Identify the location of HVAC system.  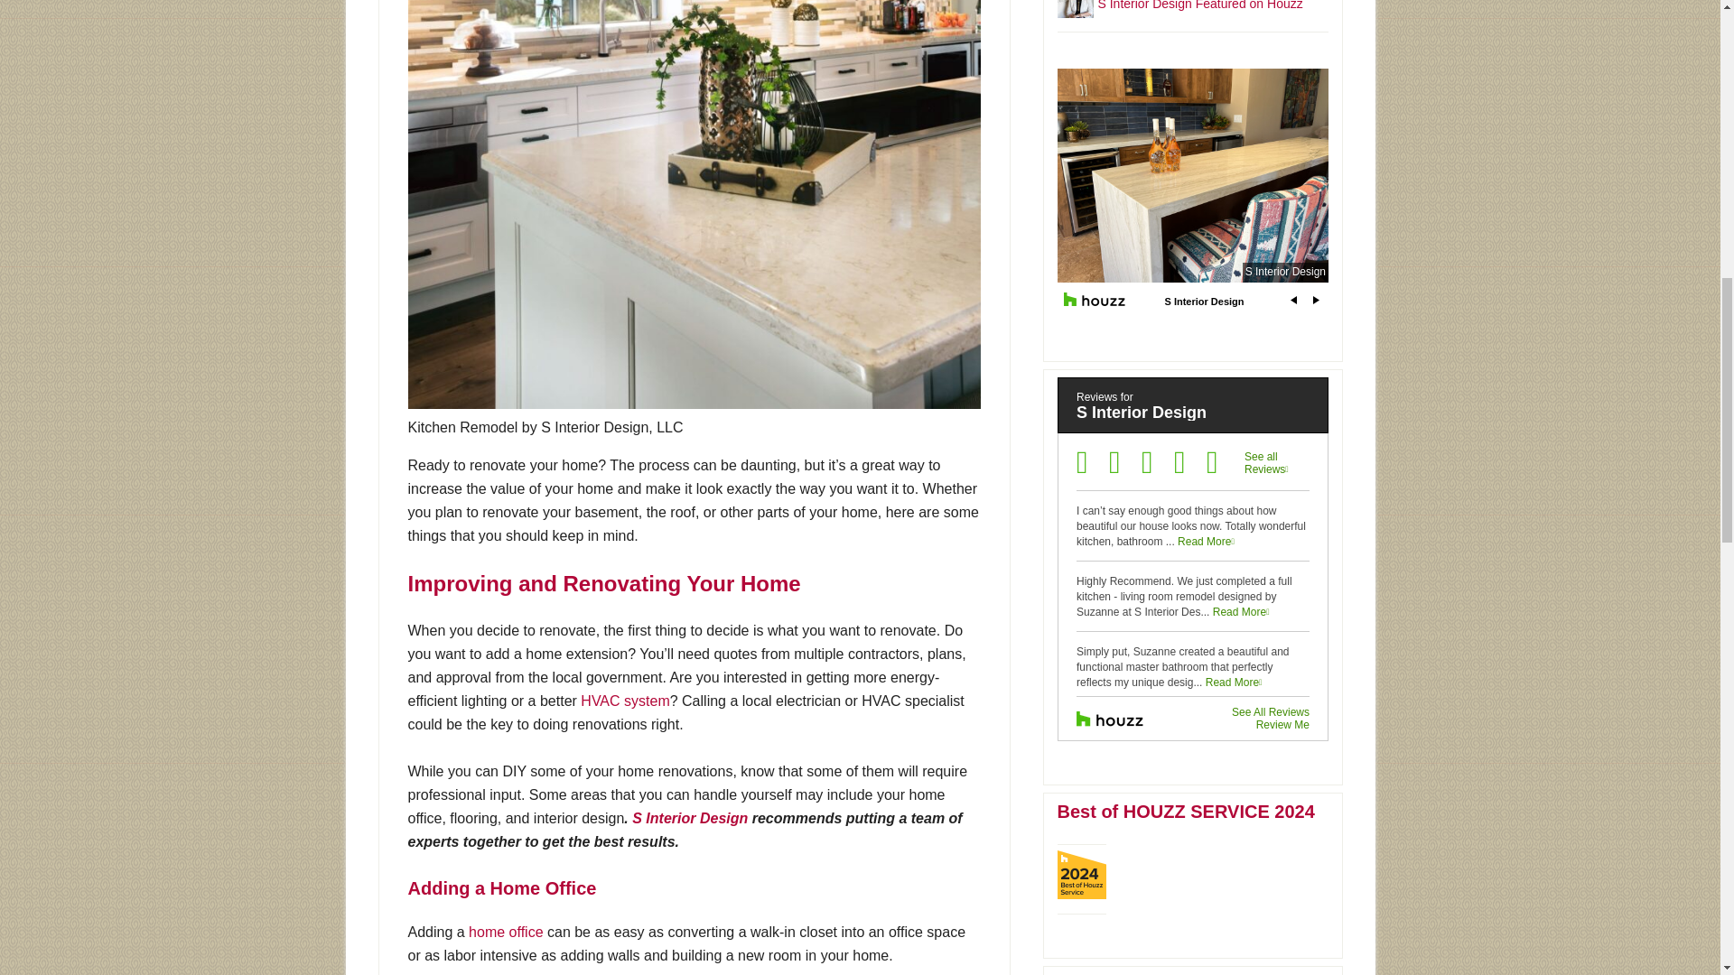
(625, 701).